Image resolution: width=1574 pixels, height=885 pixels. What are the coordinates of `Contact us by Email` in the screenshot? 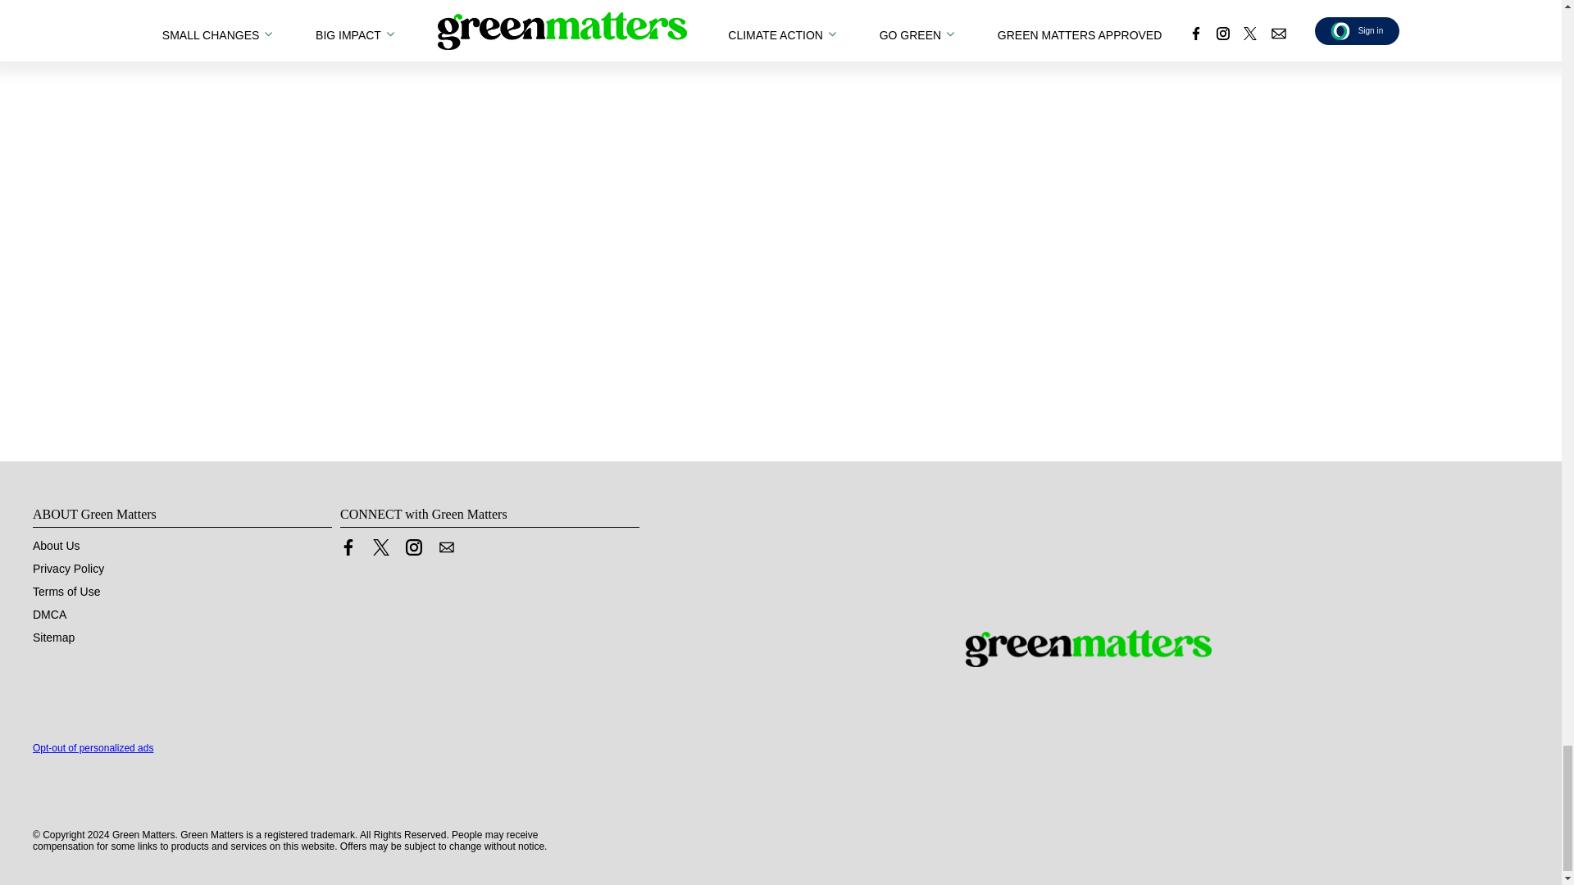 It's located at (446, 546).